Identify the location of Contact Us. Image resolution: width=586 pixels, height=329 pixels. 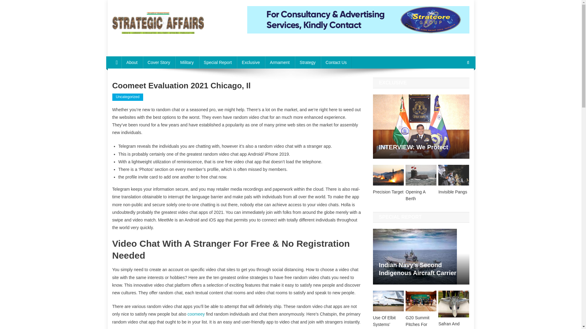
(336, 62).